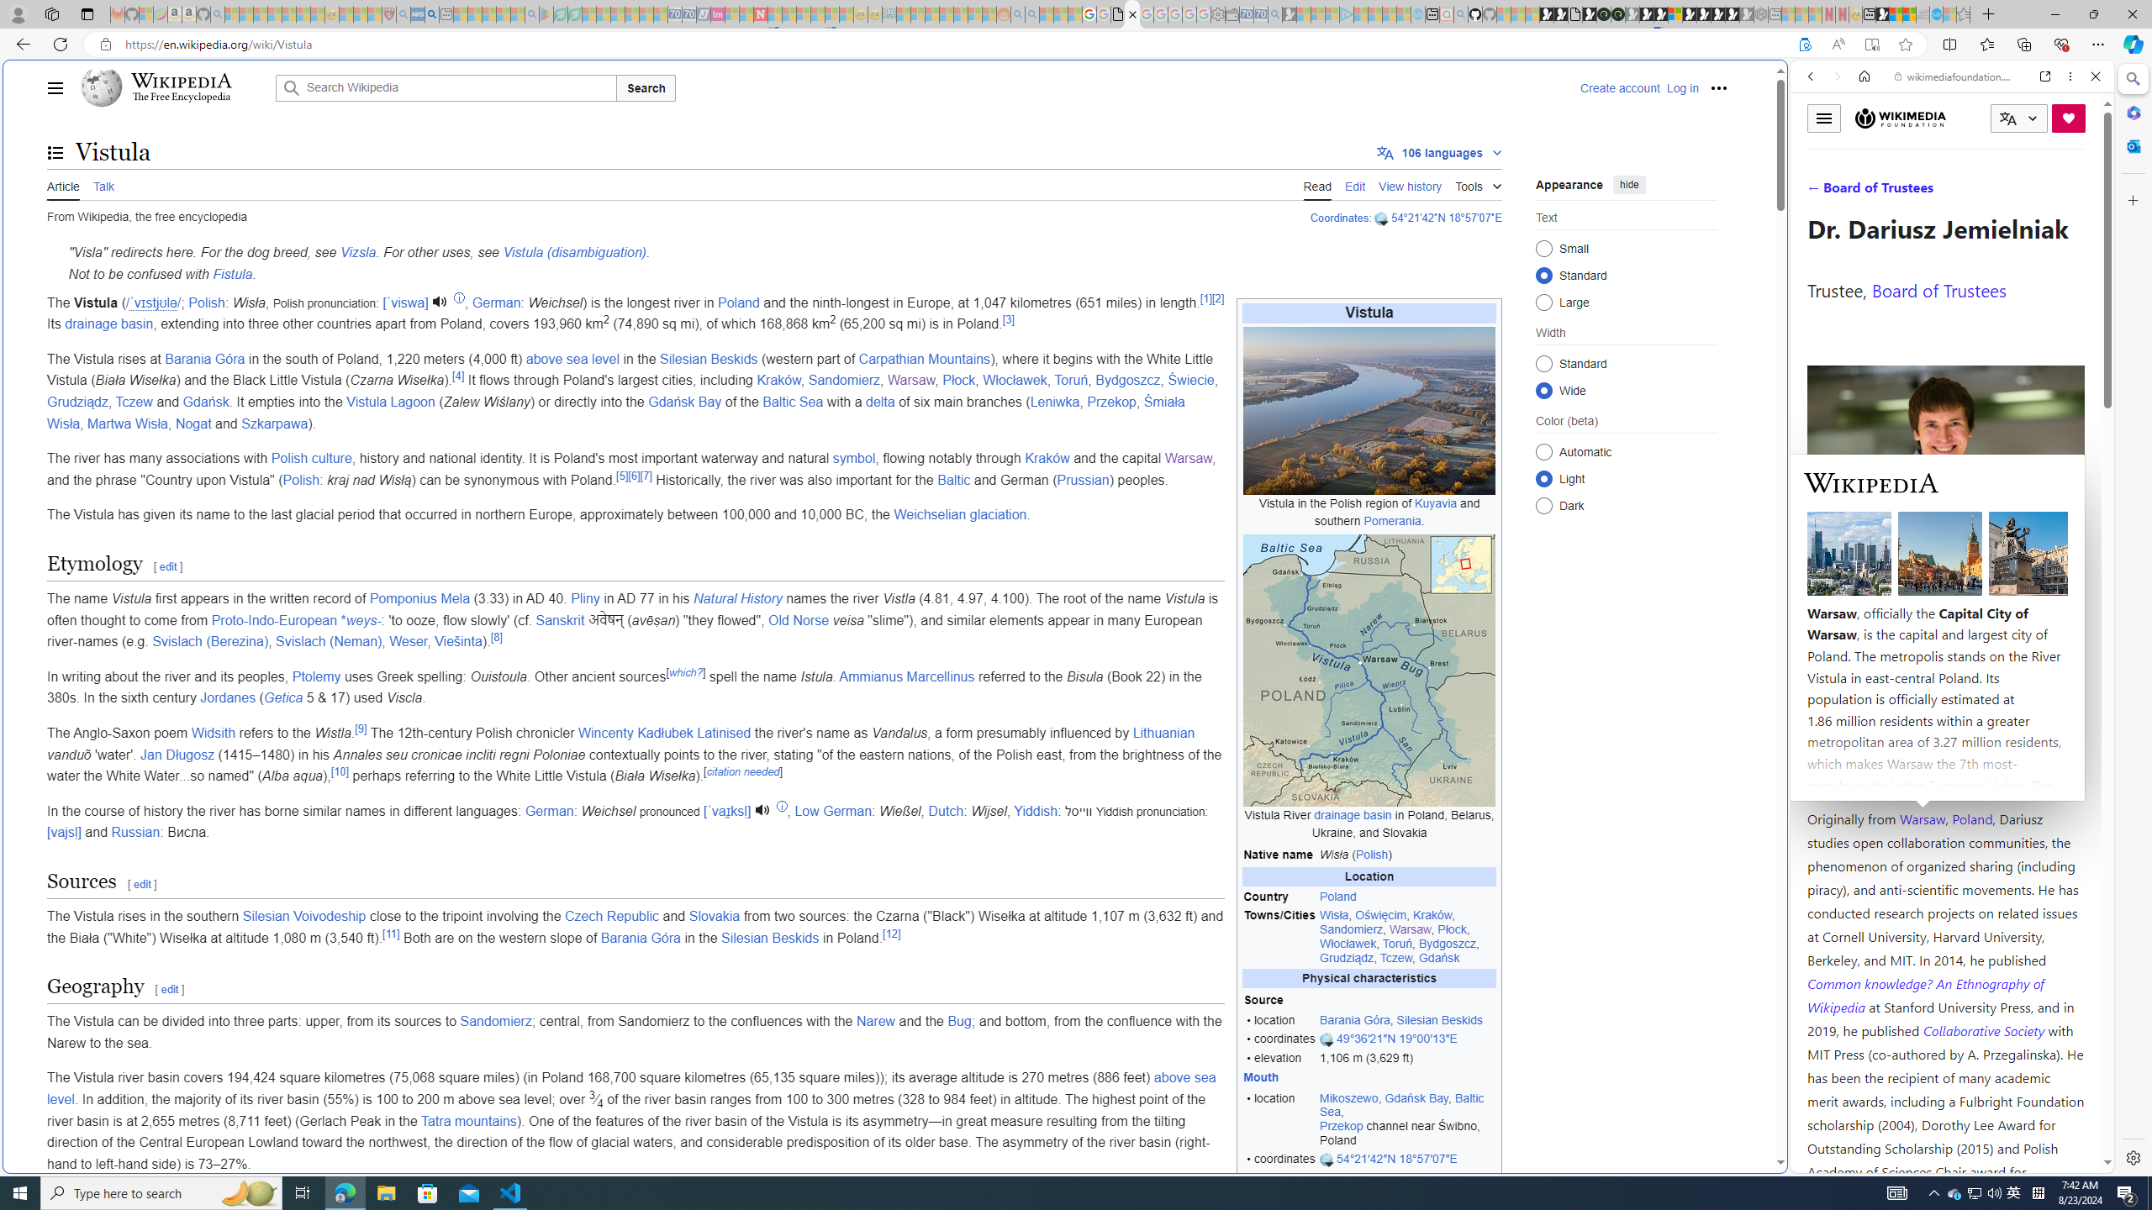 The image size is (2152, 1210). What do you see at coordinates (1718, 87) in the screenshot?
I see `Personal tools` at bounding box center [1718, 87].